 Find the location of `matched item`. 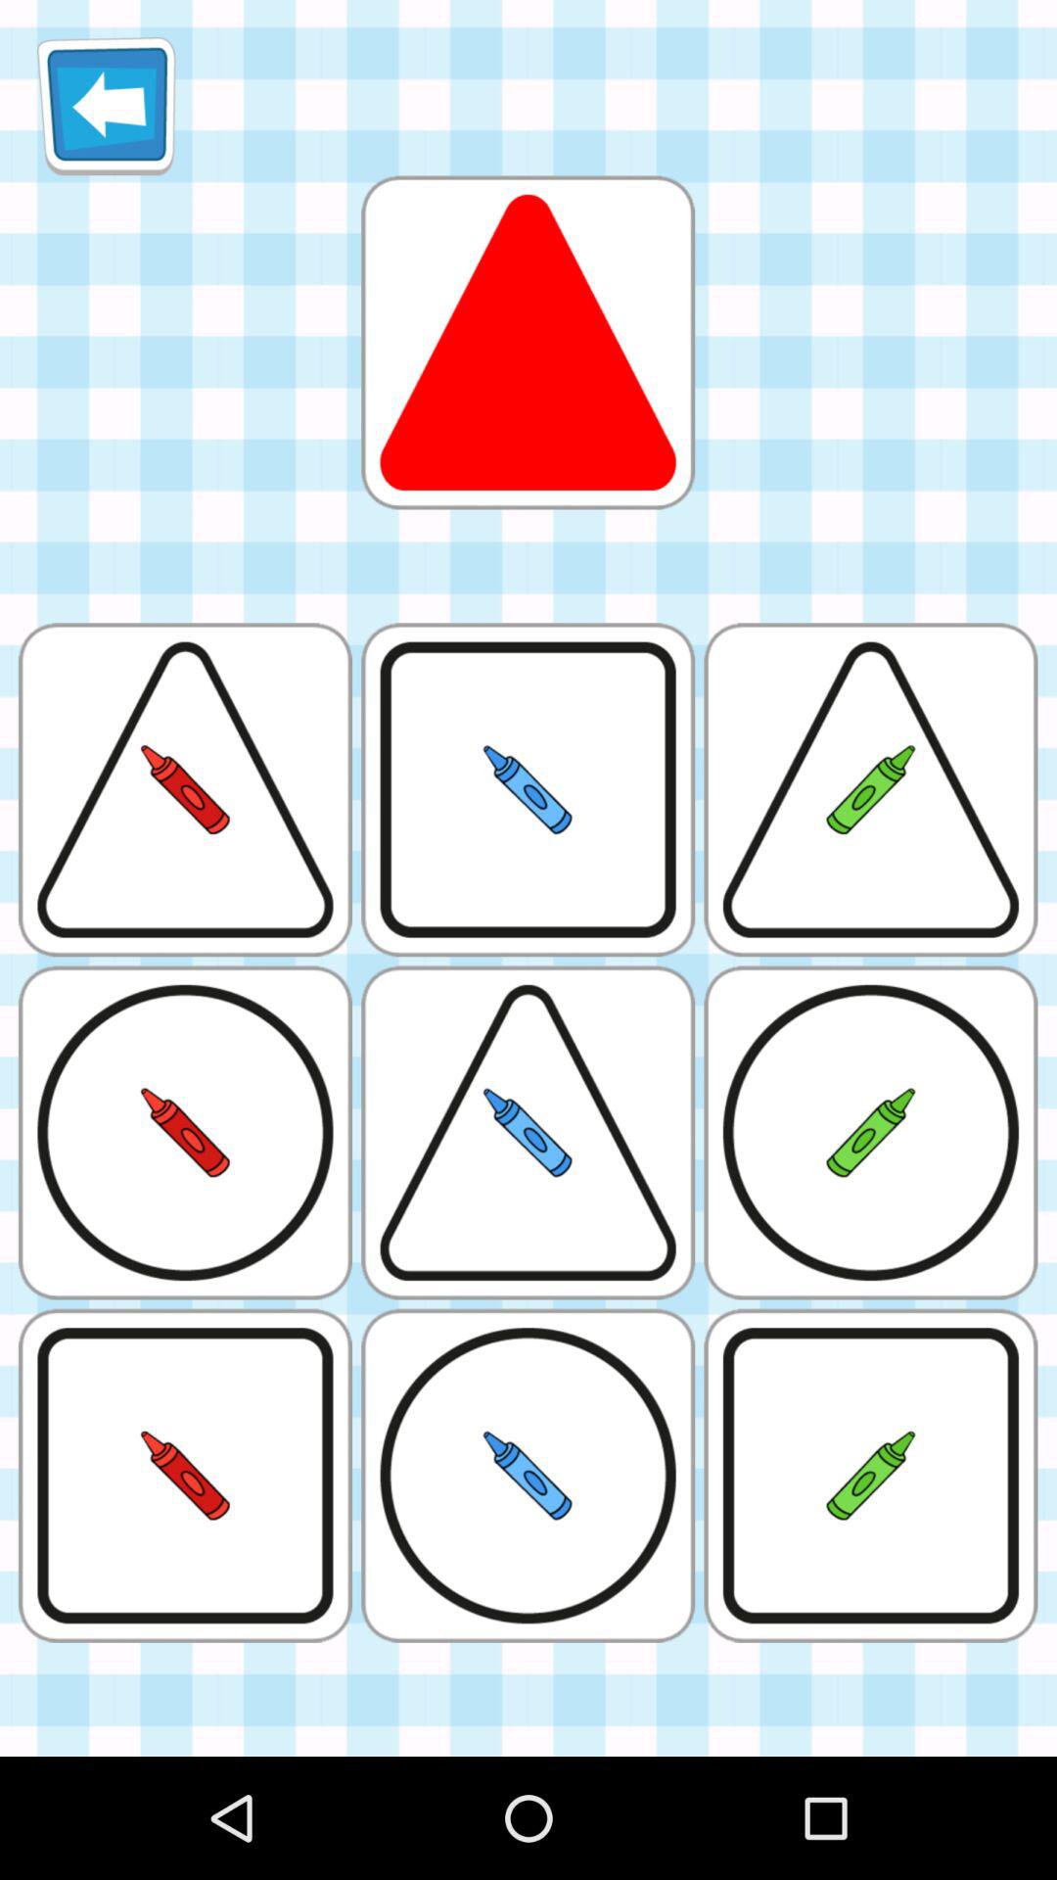

matched item is located at coordinates (528, 343).